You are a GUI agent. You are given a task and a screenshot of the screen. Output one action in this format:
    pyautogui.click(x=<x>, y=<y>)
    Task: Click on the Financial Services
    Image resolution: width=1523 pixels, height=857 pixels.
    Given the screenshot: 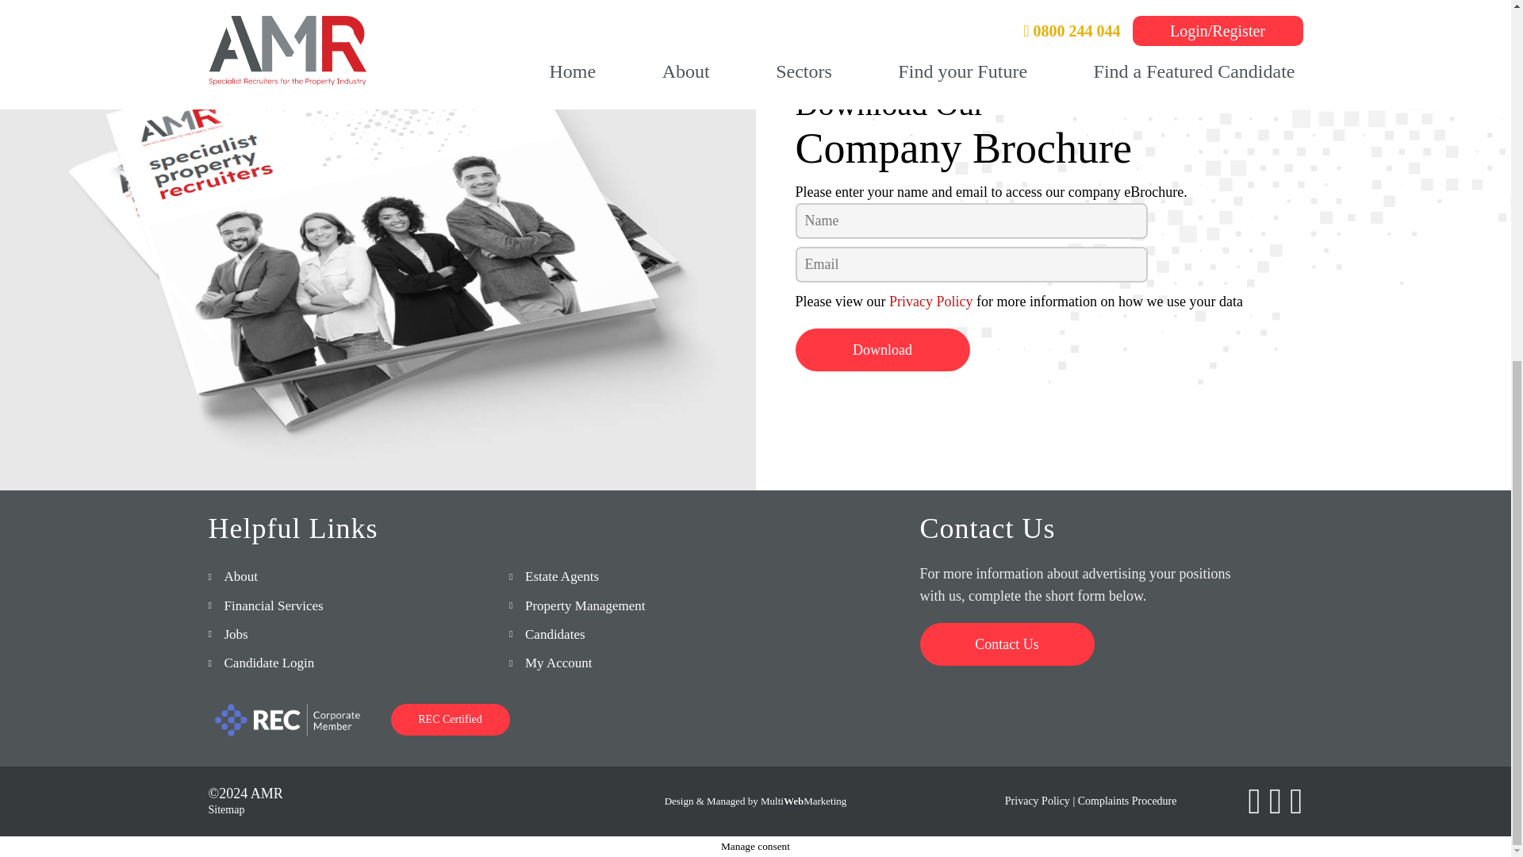 What is the action you would take?
    pyautogui.click(x=273, y=605)
    